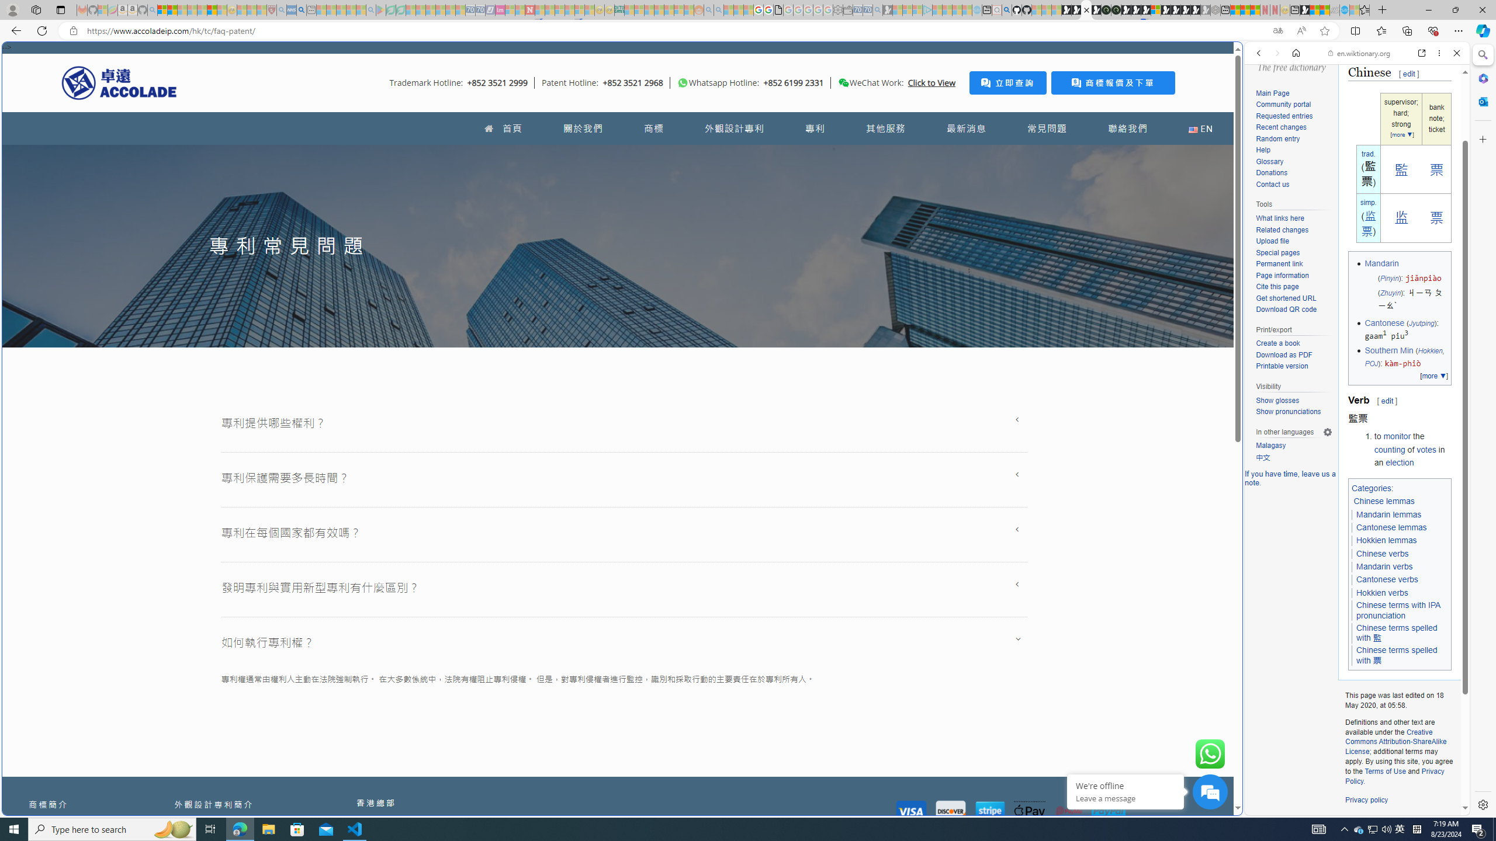  What do you see at coordinates (540, 10) in the screenshot?
I see `Trusted Community Engagement and Contributions | Guidelines` at bounding box center [540, 10].